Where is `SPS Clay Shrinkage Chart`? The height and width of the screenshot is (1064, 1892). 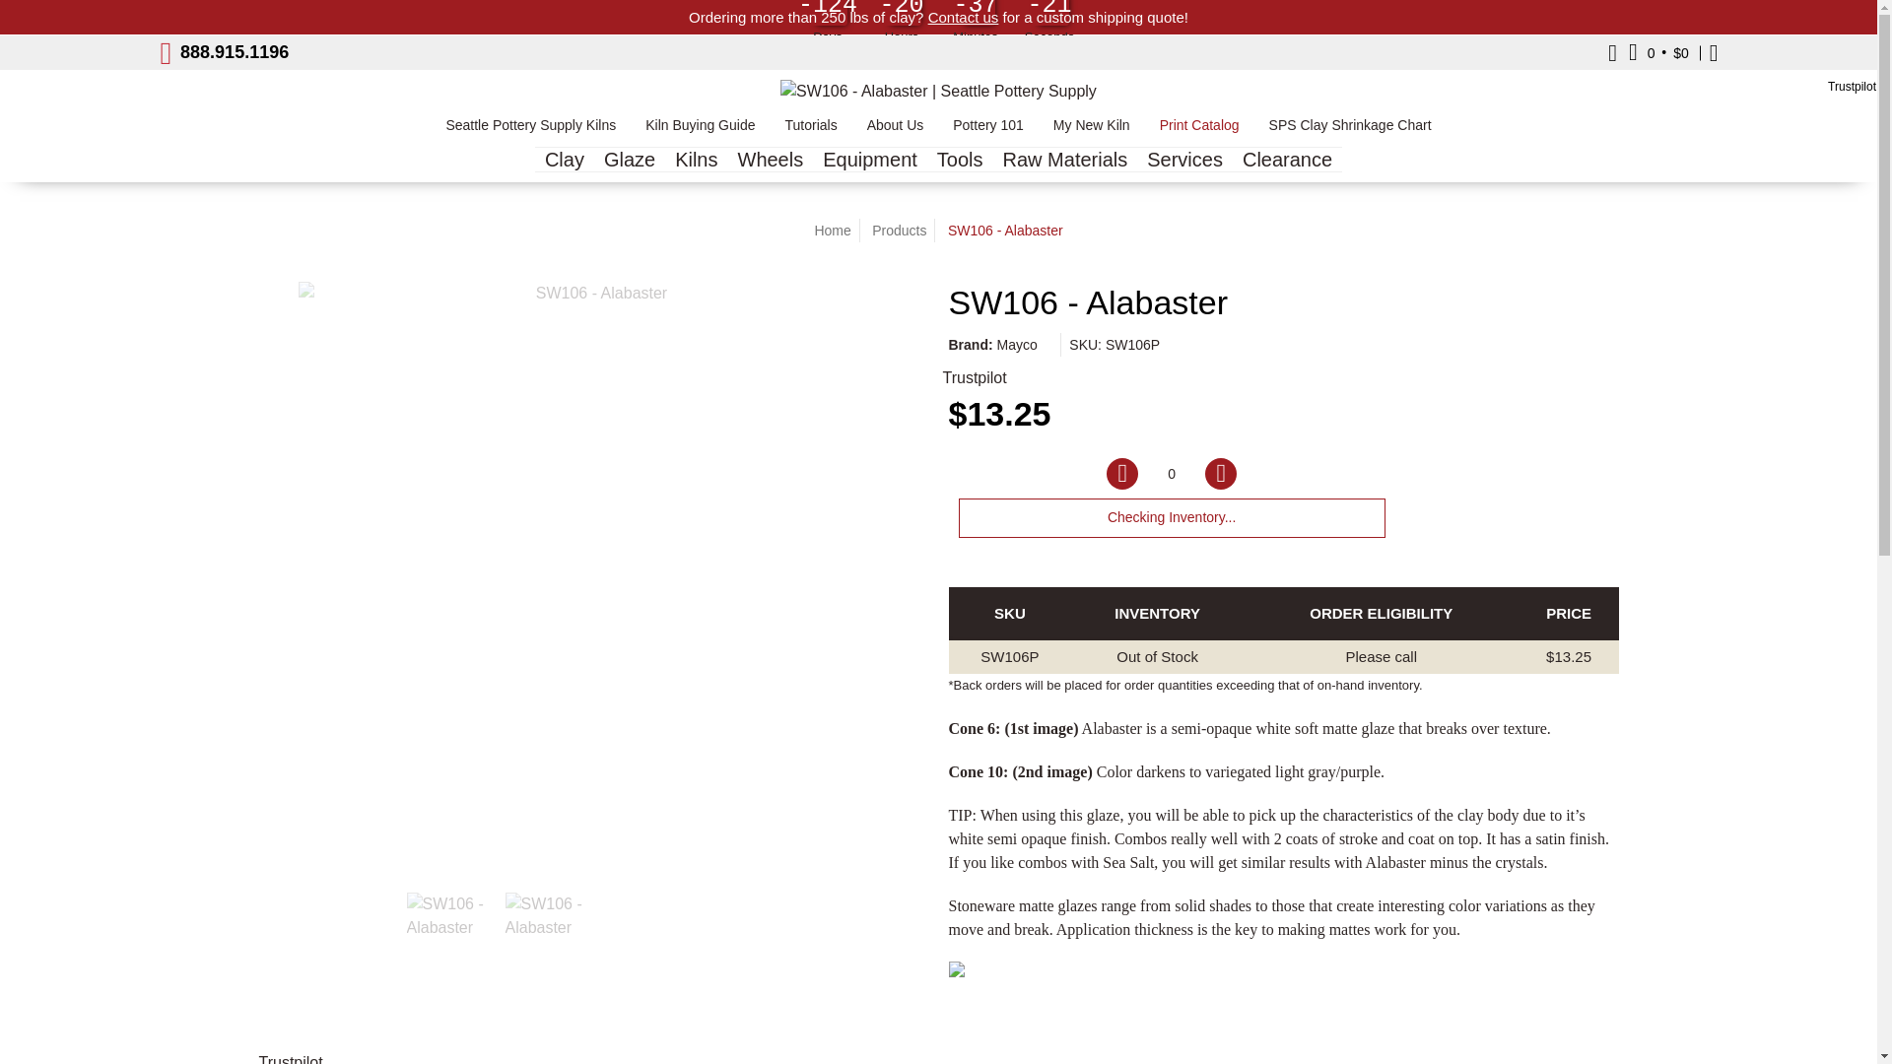 SPS Clay Shrinkage Chart is located at coordinates (1350, 130).